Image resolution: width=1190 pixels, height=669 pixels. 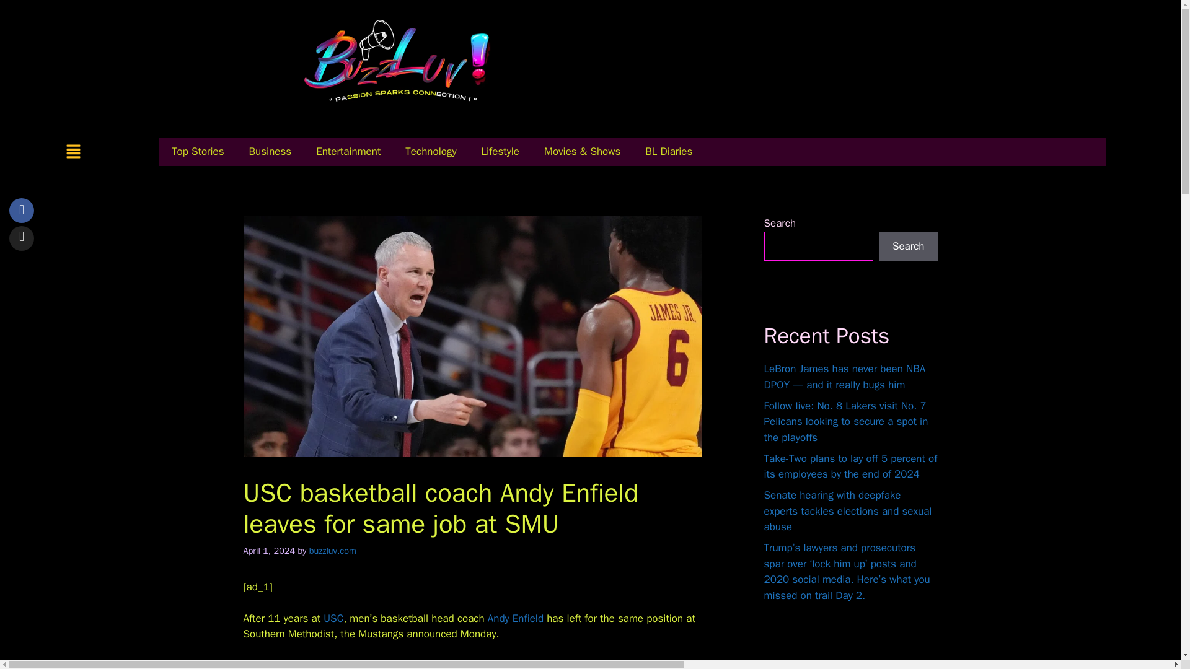 I want to click on BL Diaries, so click(x=668, y=151).